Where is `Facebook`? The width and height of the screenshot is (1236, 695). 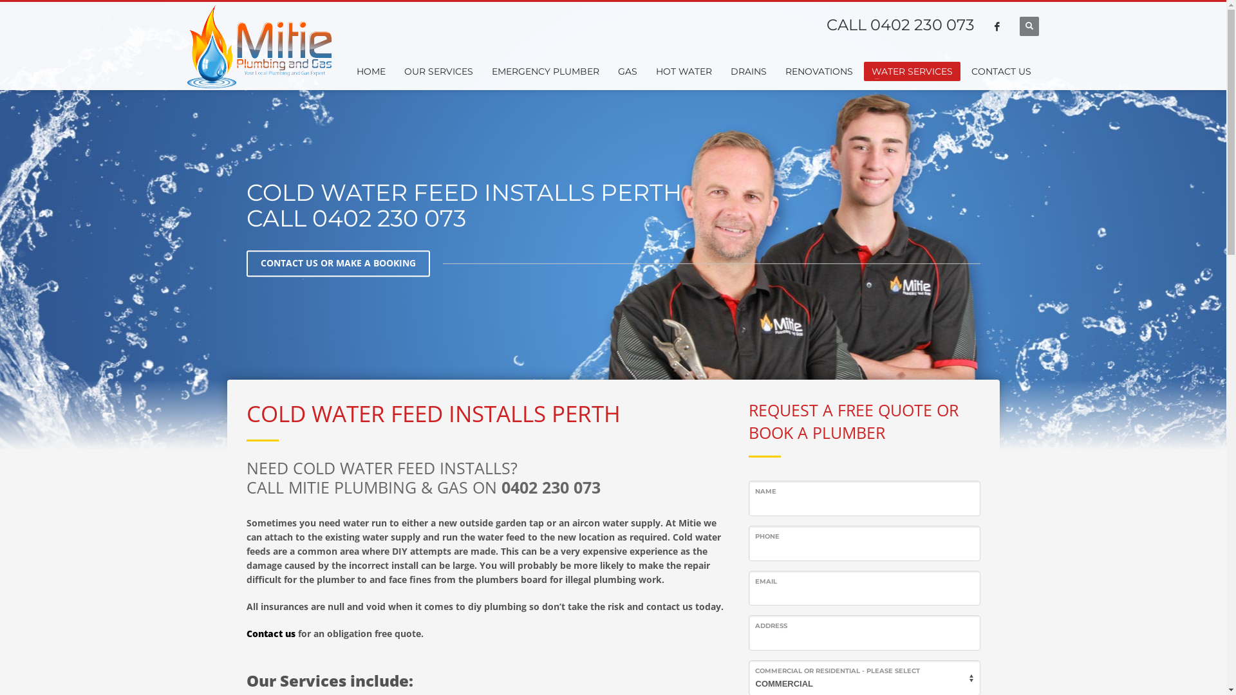 Facebook is located at coordinates (997, 26).